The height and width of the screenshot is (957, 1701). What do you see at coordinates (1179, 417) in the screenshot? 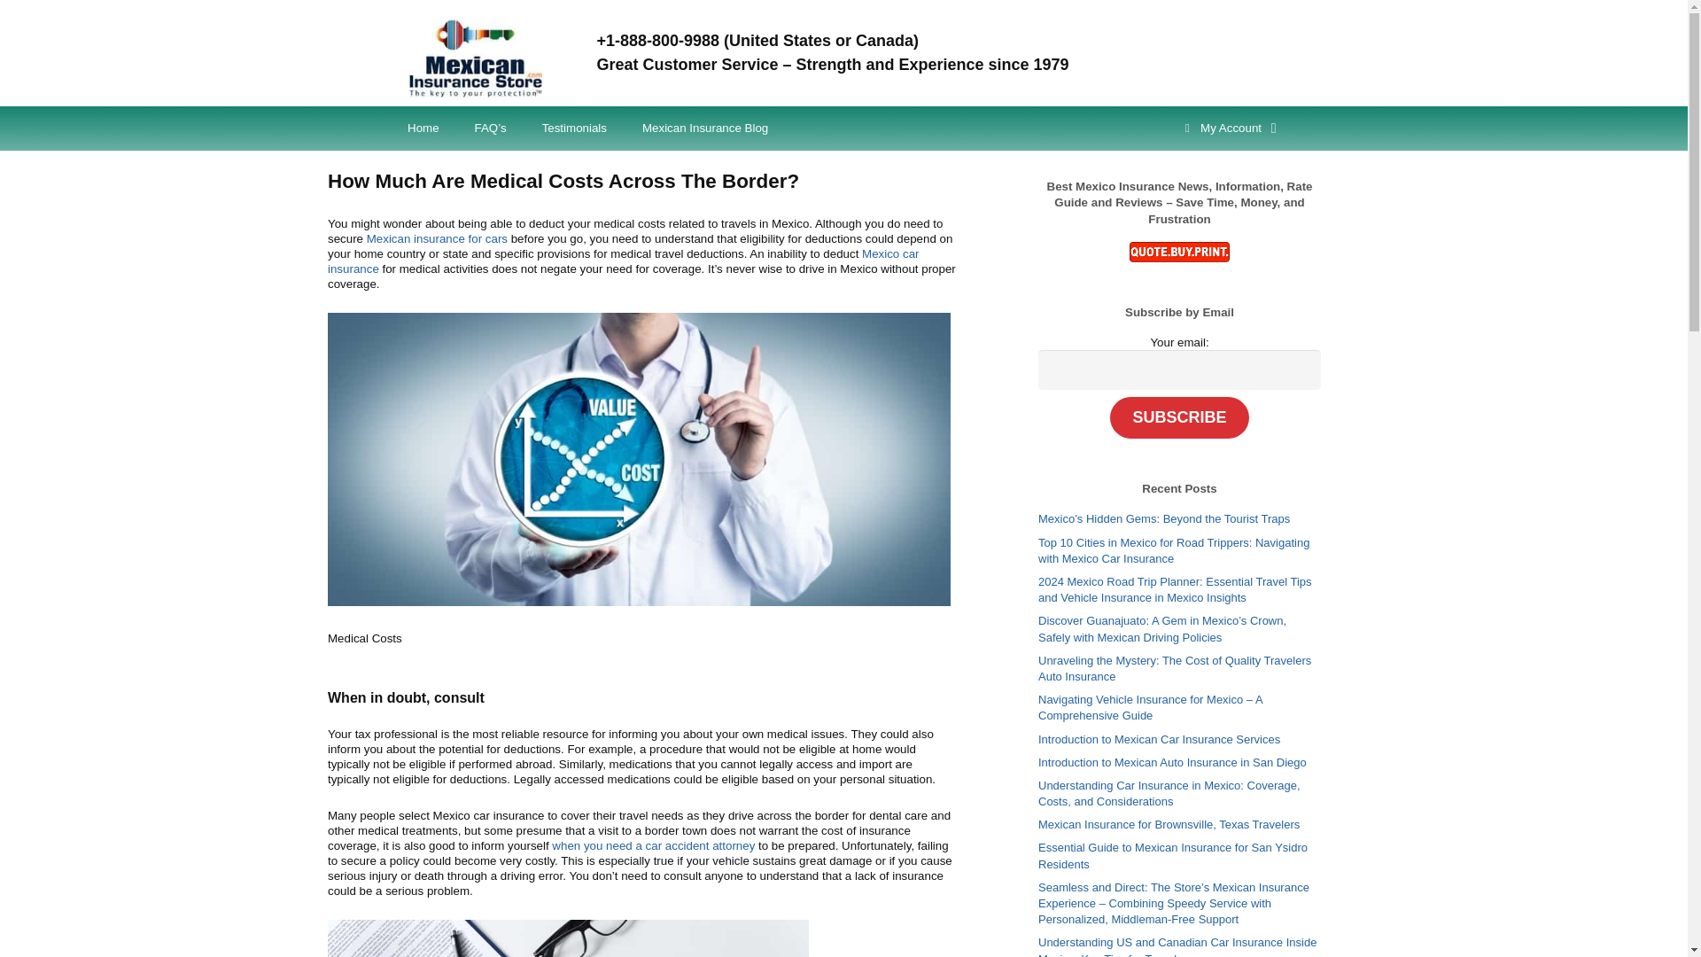
I see `Subscribe` at bounding box center [1179, 417].